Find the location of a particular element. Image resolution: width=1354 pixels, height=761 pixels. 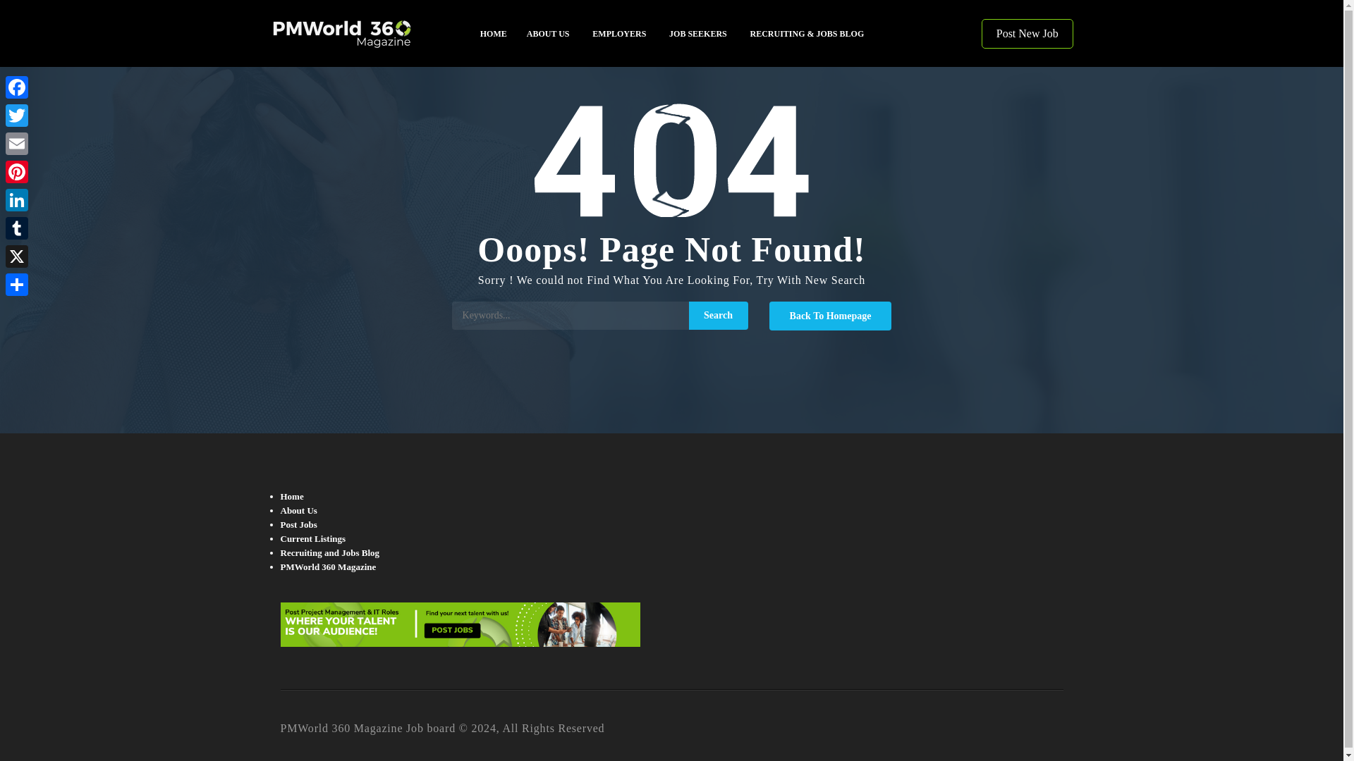

PMWorld 360 Magazine Job board is located at coordinates (370, 34).